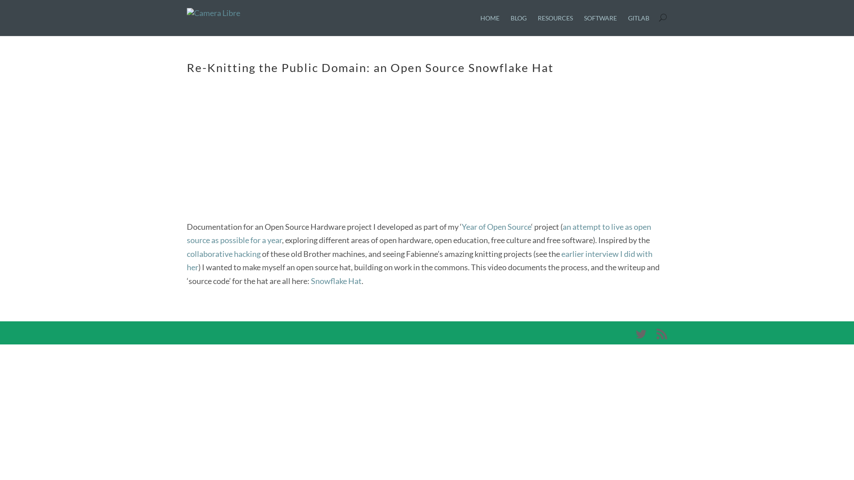 The height and width of the screenshot is (480, 854). What do you see at coordinates (639, 24) in the screenshot?
I see `GITLAB` at bounding box center [639, 24].